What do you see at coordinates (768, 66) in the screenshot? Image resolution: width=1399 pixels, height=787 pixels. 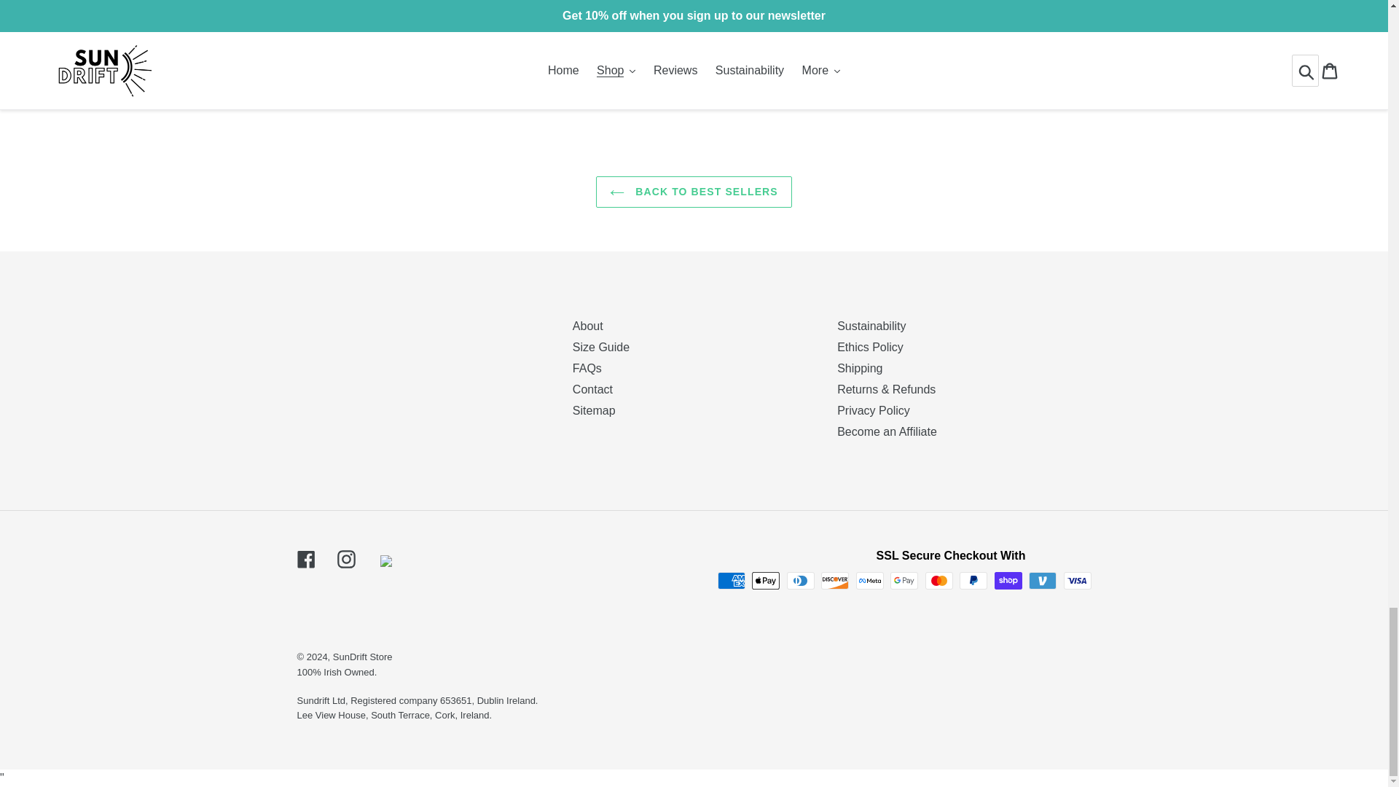 I see `Add to cart` at bounding box center [768, 66].